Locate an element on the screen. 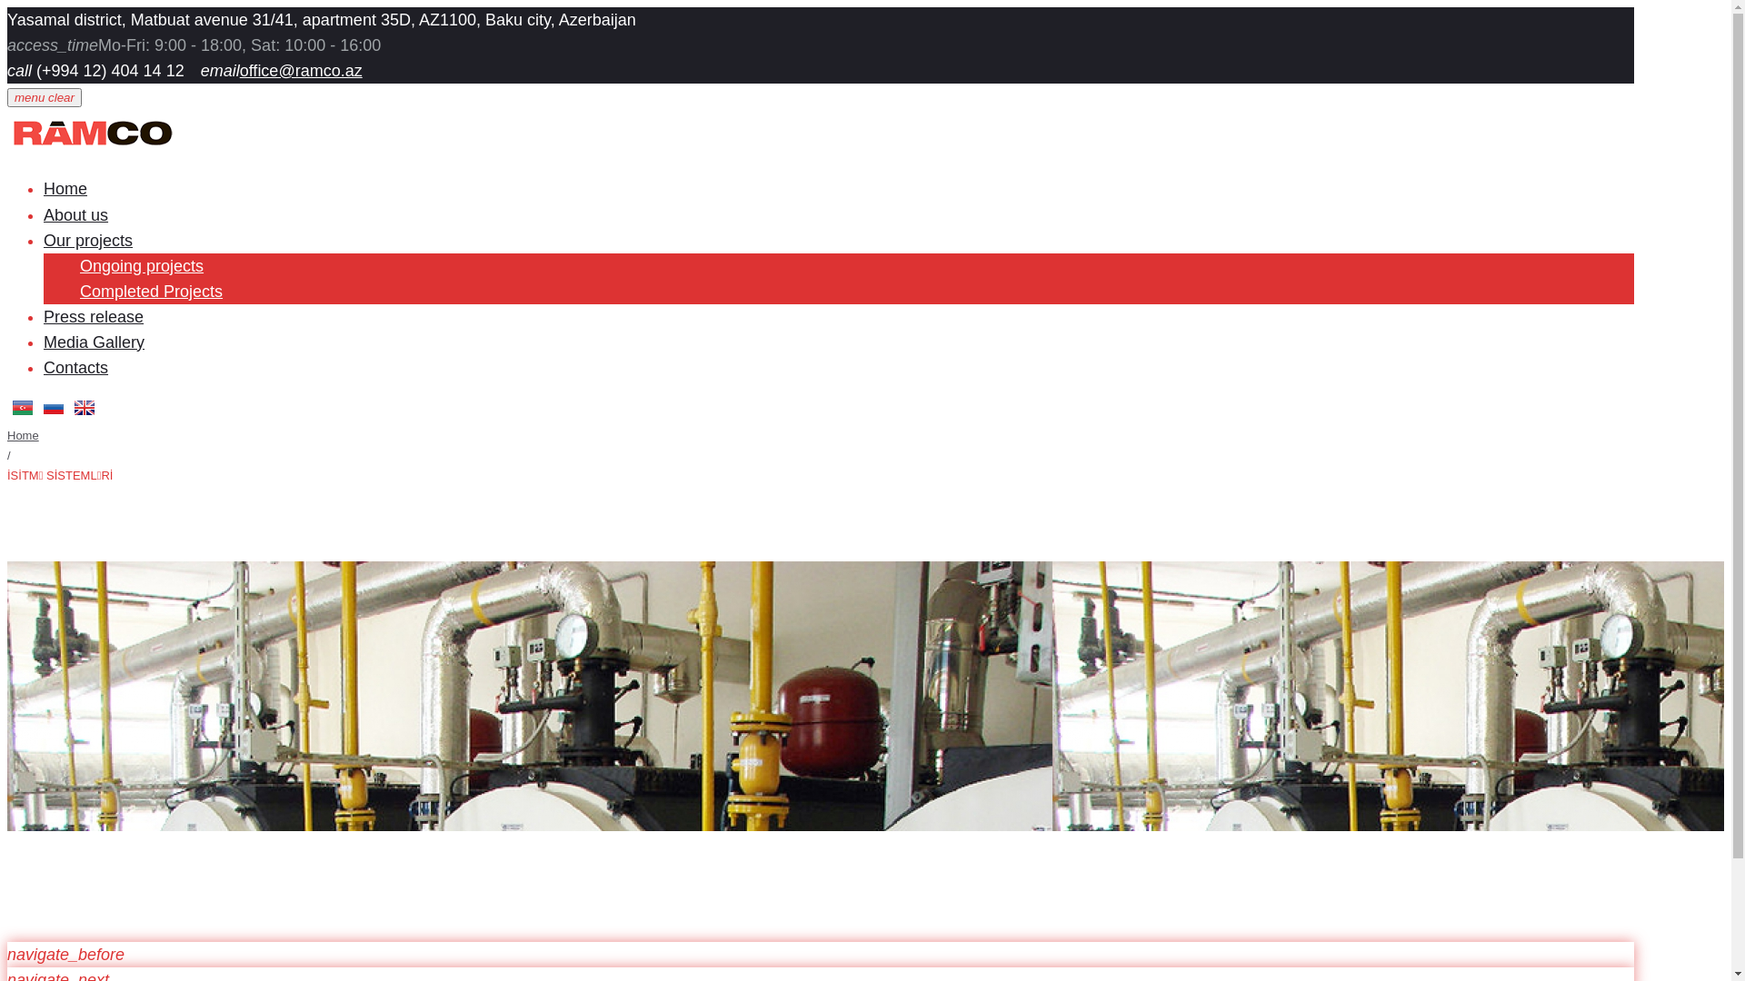  Ongoing projects is located at coordinates (142, 266).